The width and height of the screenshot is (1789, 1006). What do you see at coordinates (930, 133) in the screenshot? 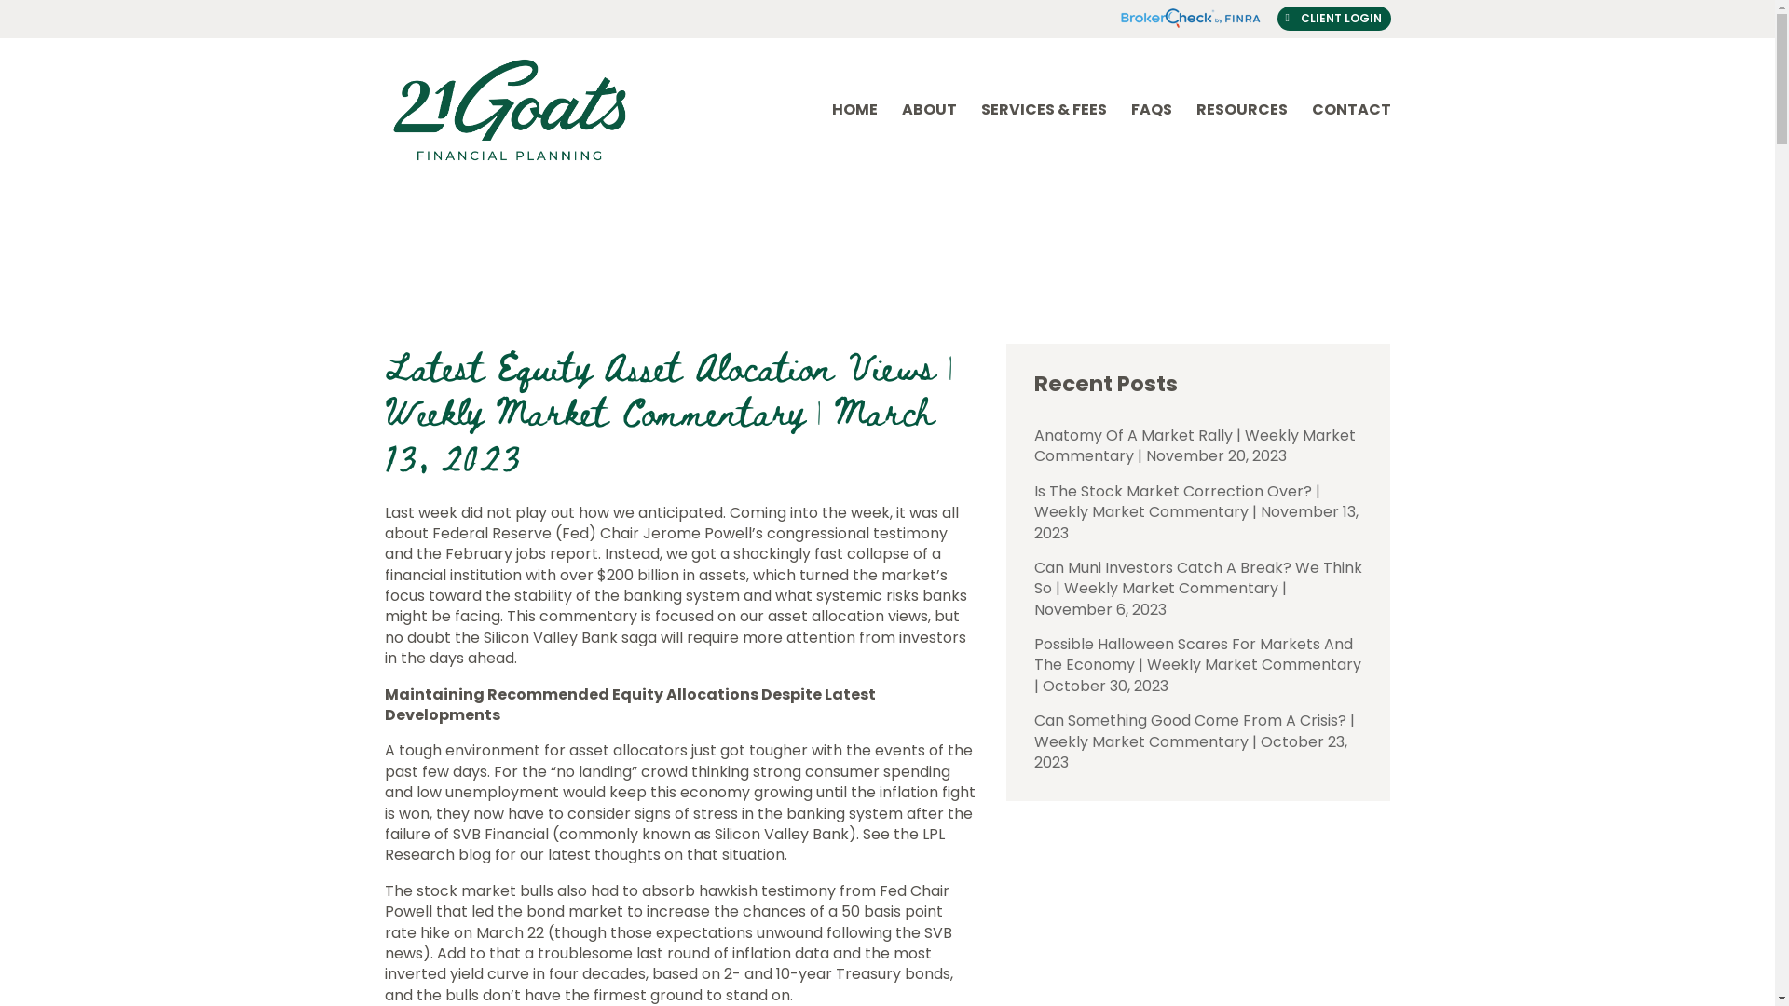
I see `ABOUT` at bounding box center [930, 133].